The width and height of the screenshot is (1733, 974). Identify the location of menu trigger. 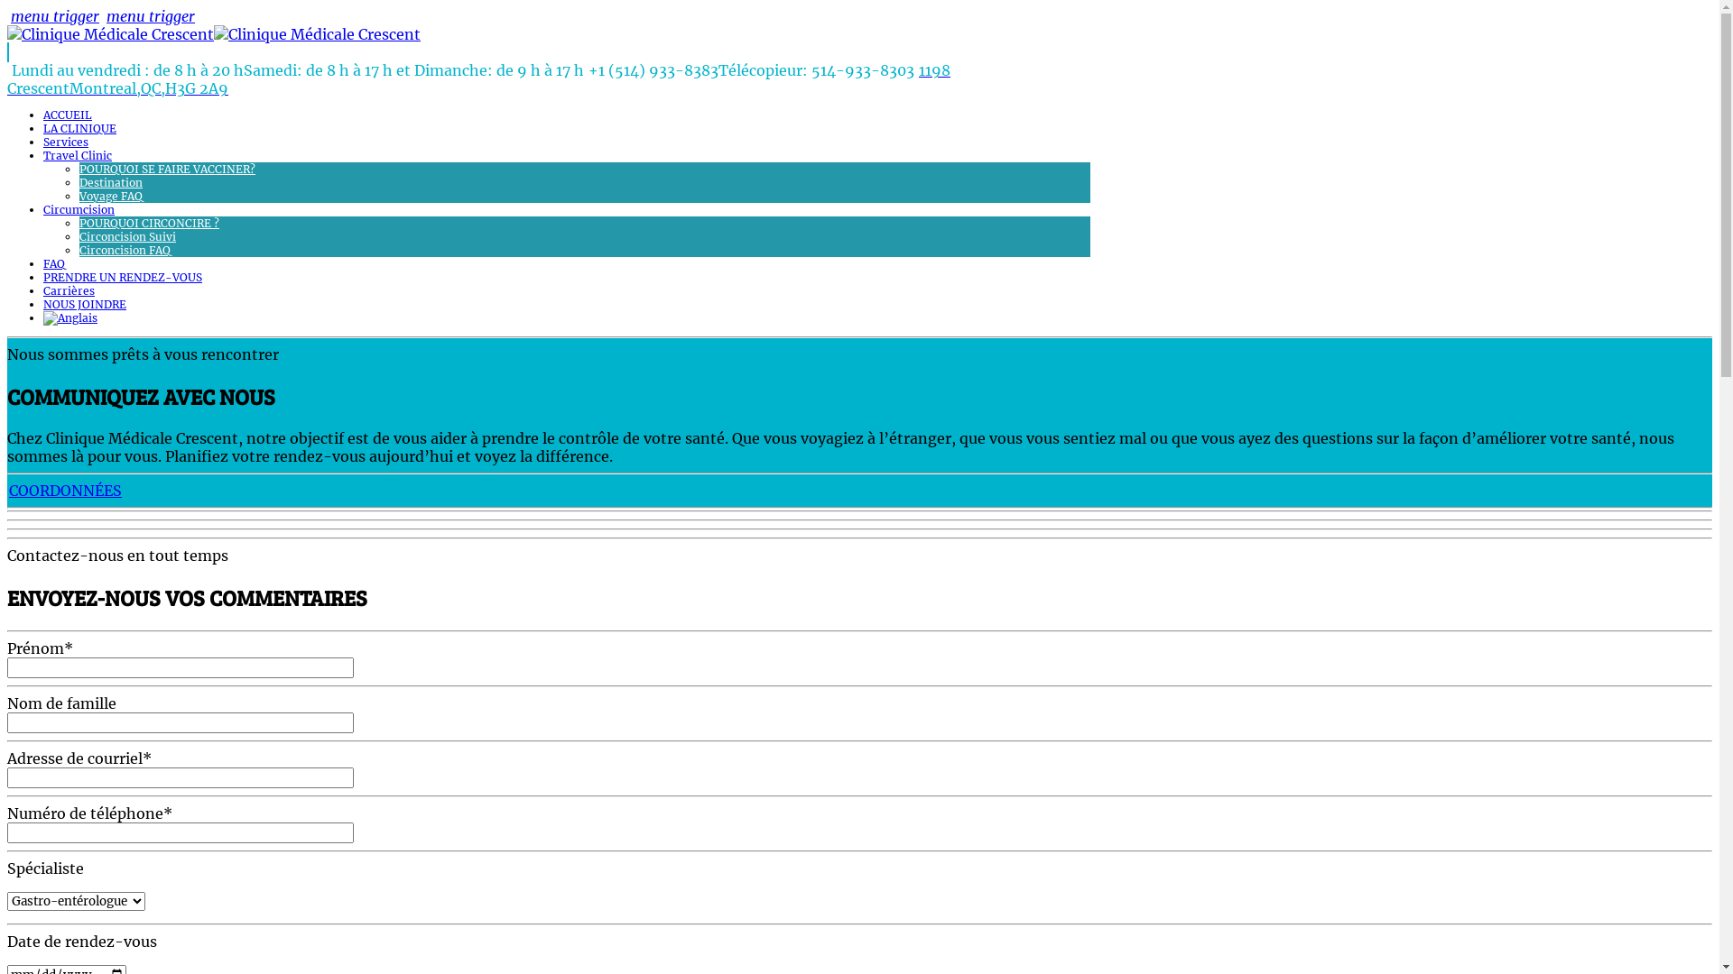
(55, 16).